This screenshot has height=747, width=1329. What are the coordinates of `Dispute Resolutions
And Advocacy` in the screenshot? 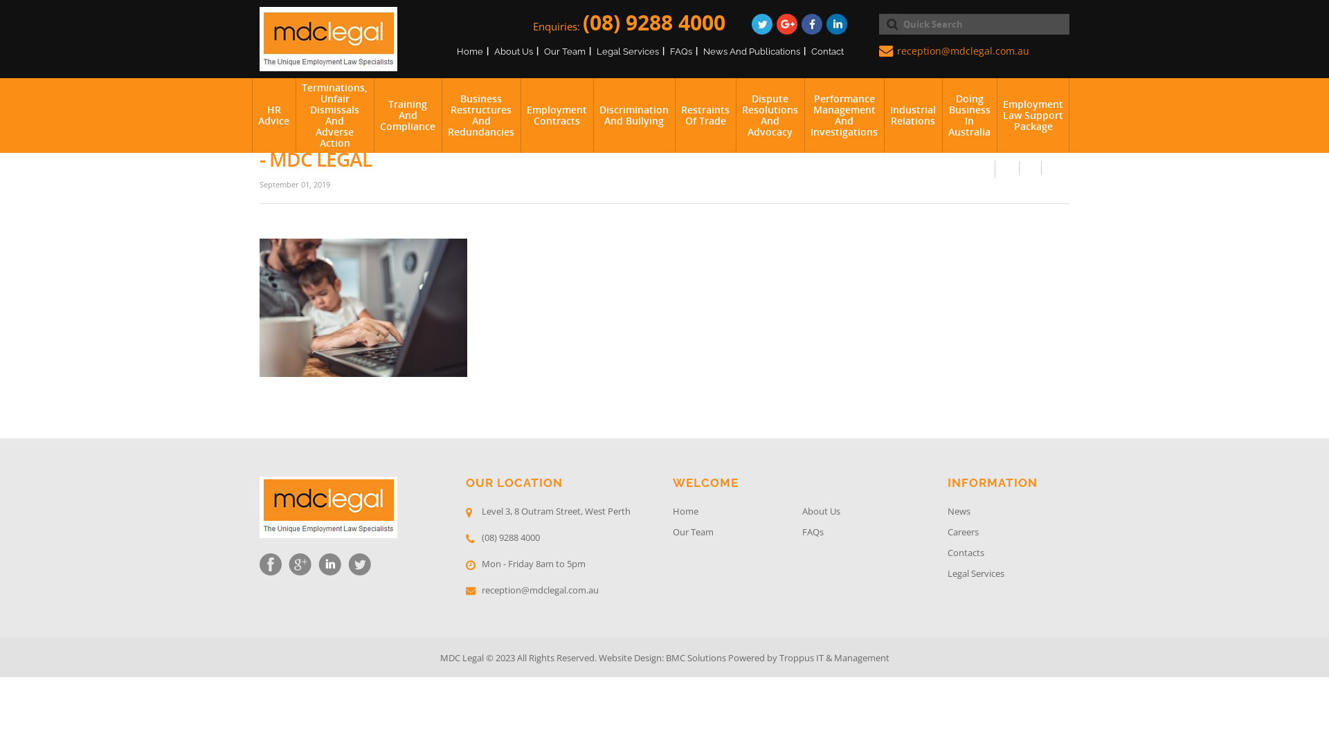 It's located at (770, 116).